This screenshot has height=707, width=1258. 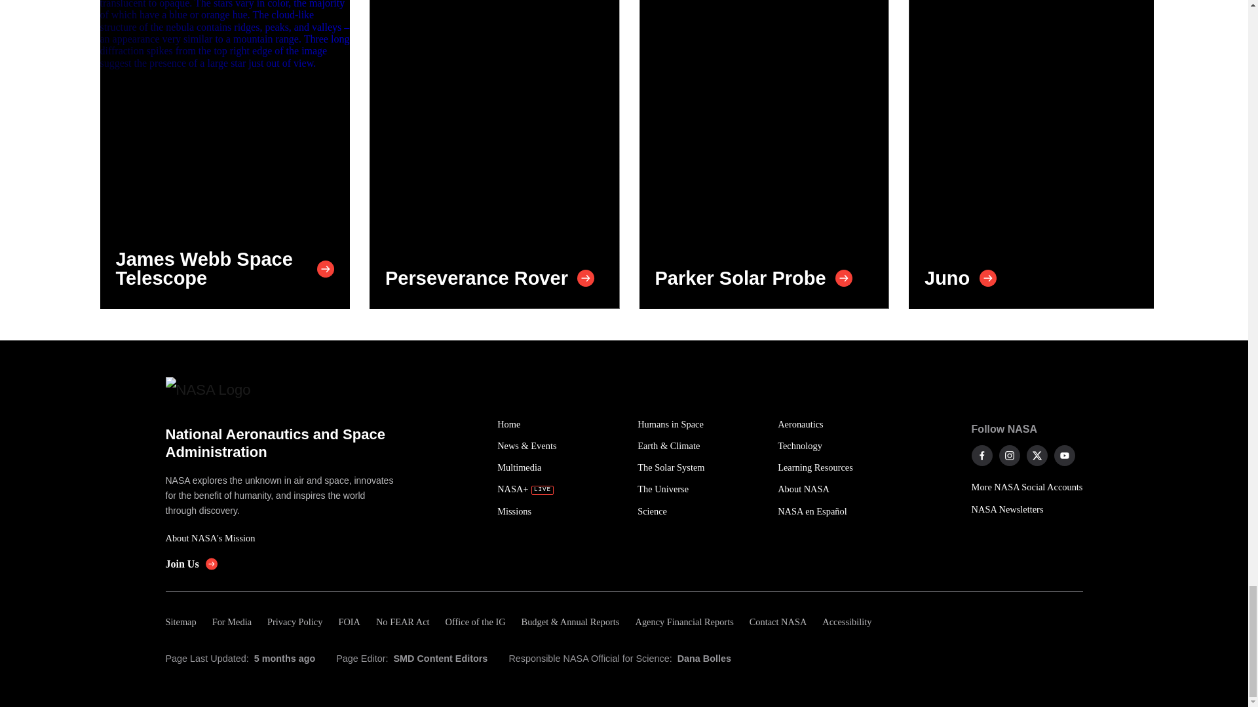 I want to click on For Media, so click(x=231, y=622).